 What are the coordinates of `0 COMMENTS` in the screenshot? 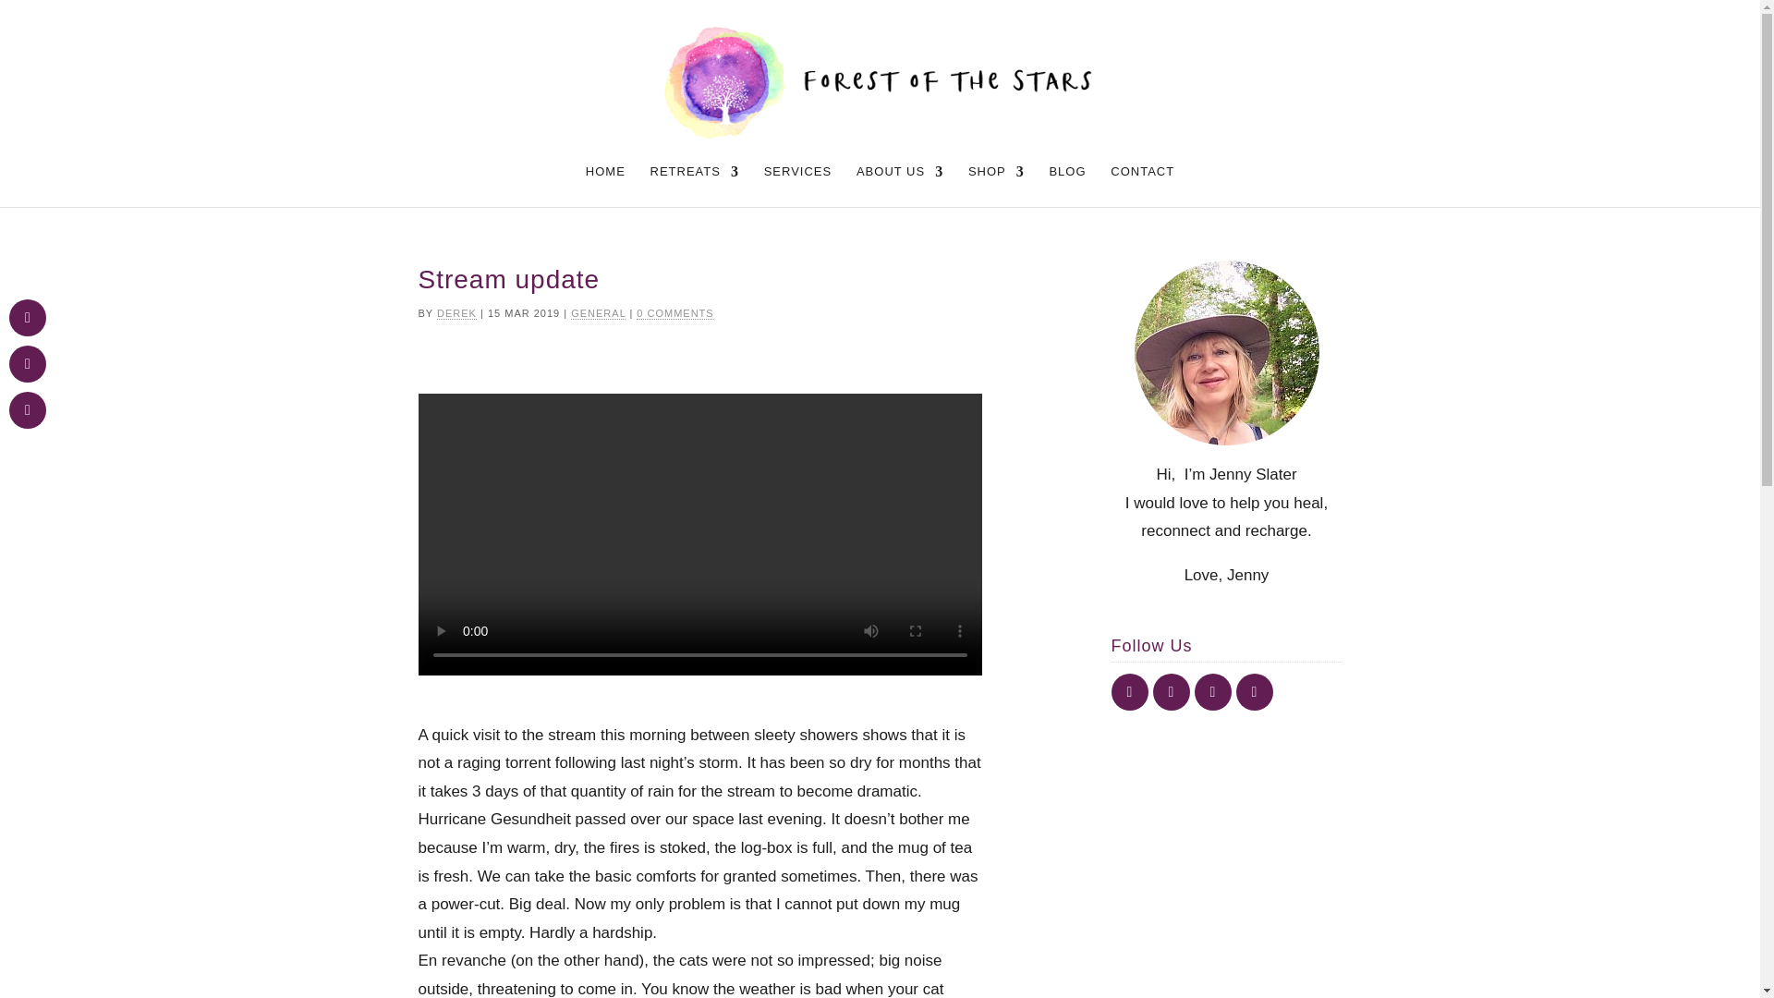 It's located at (674, 312).